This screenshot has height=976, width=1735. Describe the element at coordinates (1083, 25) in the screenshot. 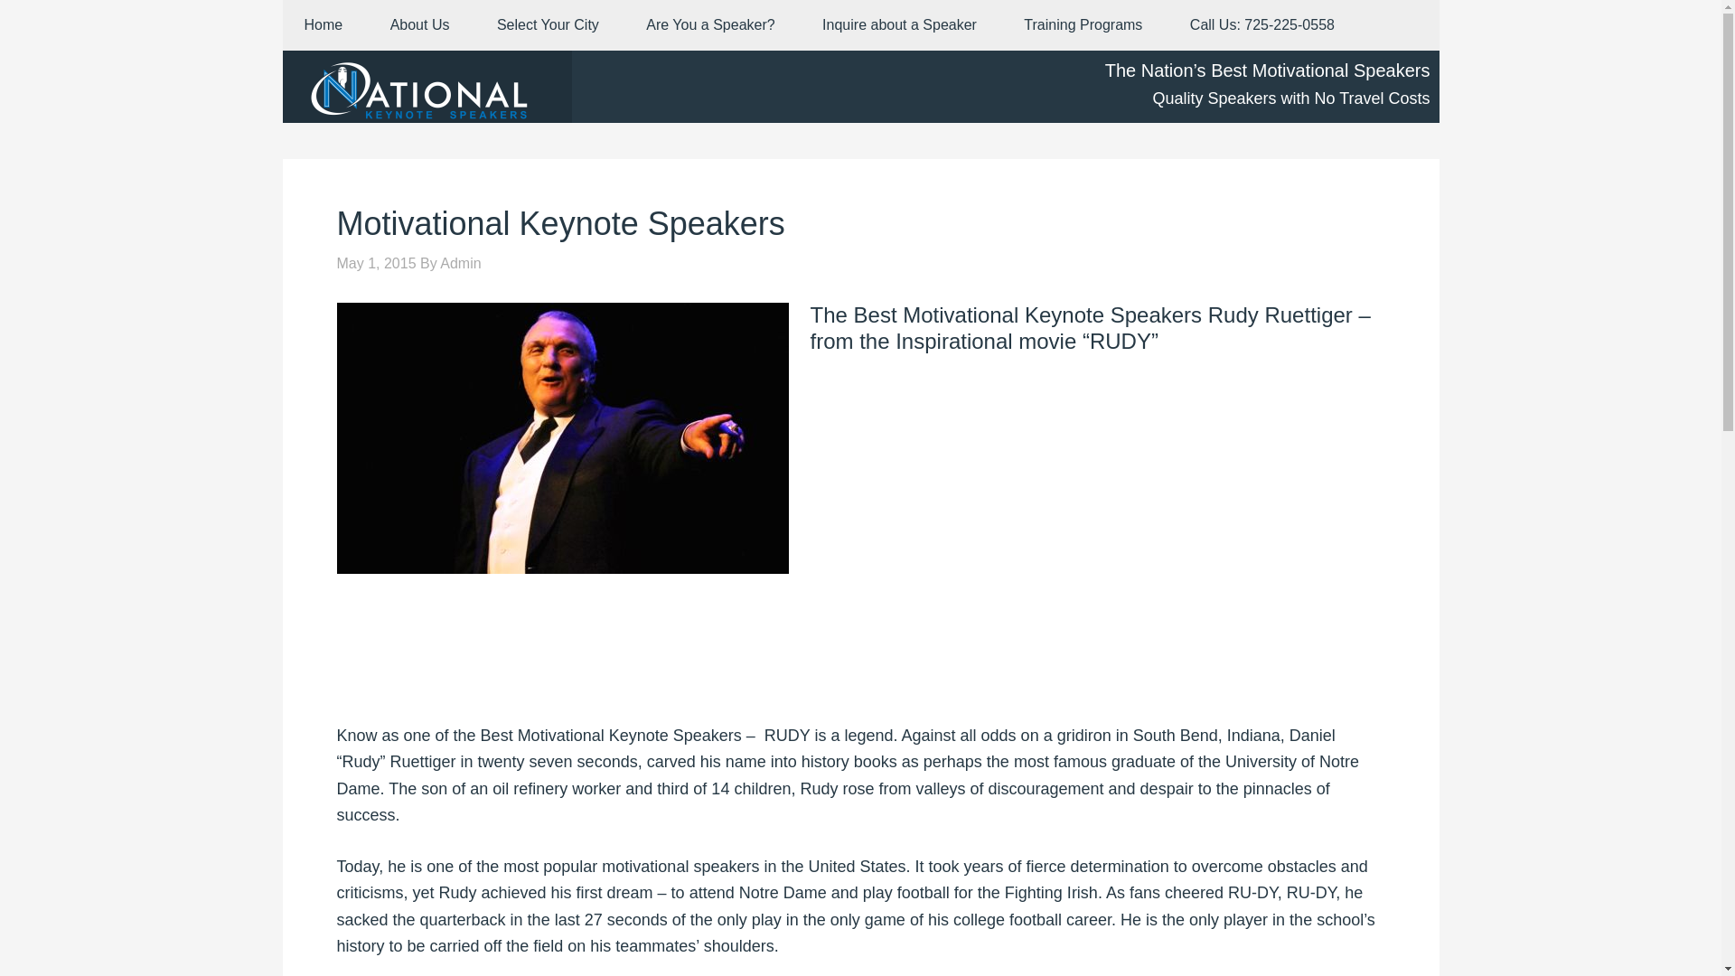

I see `Training Programs` at that location.